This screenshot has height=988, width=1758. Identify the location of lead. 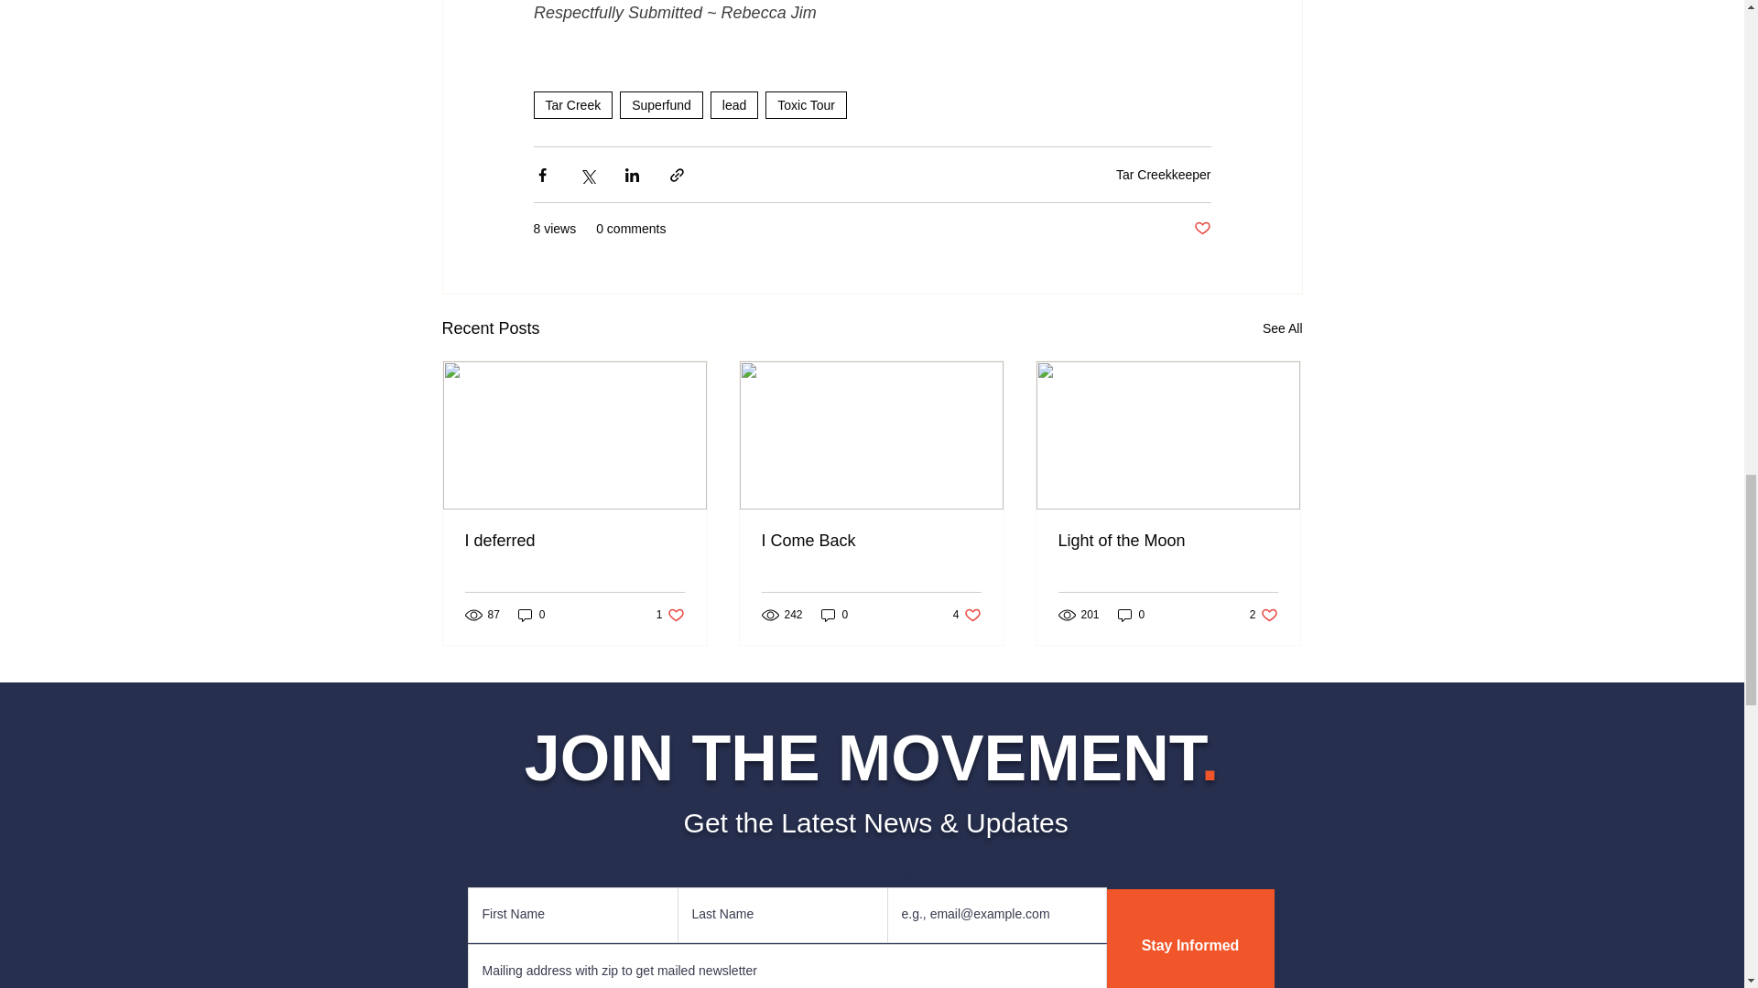
(661, 104).